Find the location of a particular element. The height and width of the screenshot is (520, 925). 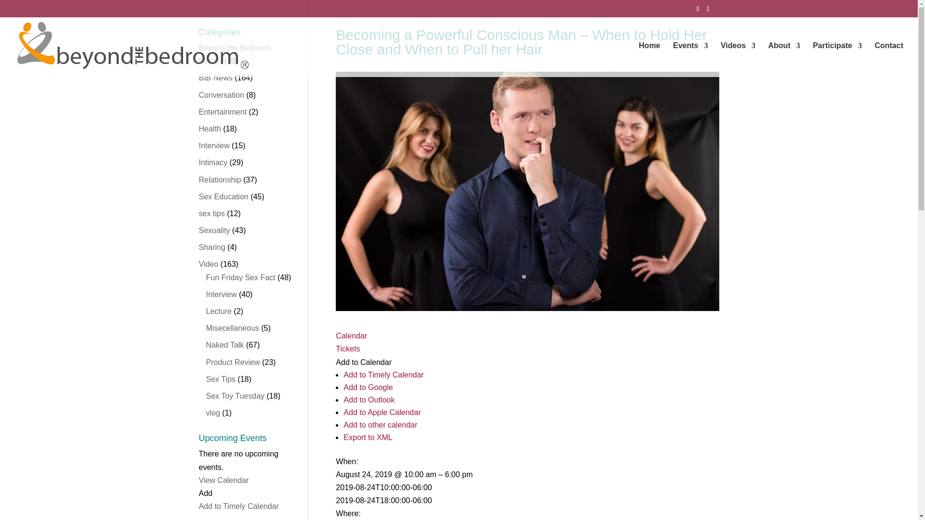

About is located at coordinates (784, 59).